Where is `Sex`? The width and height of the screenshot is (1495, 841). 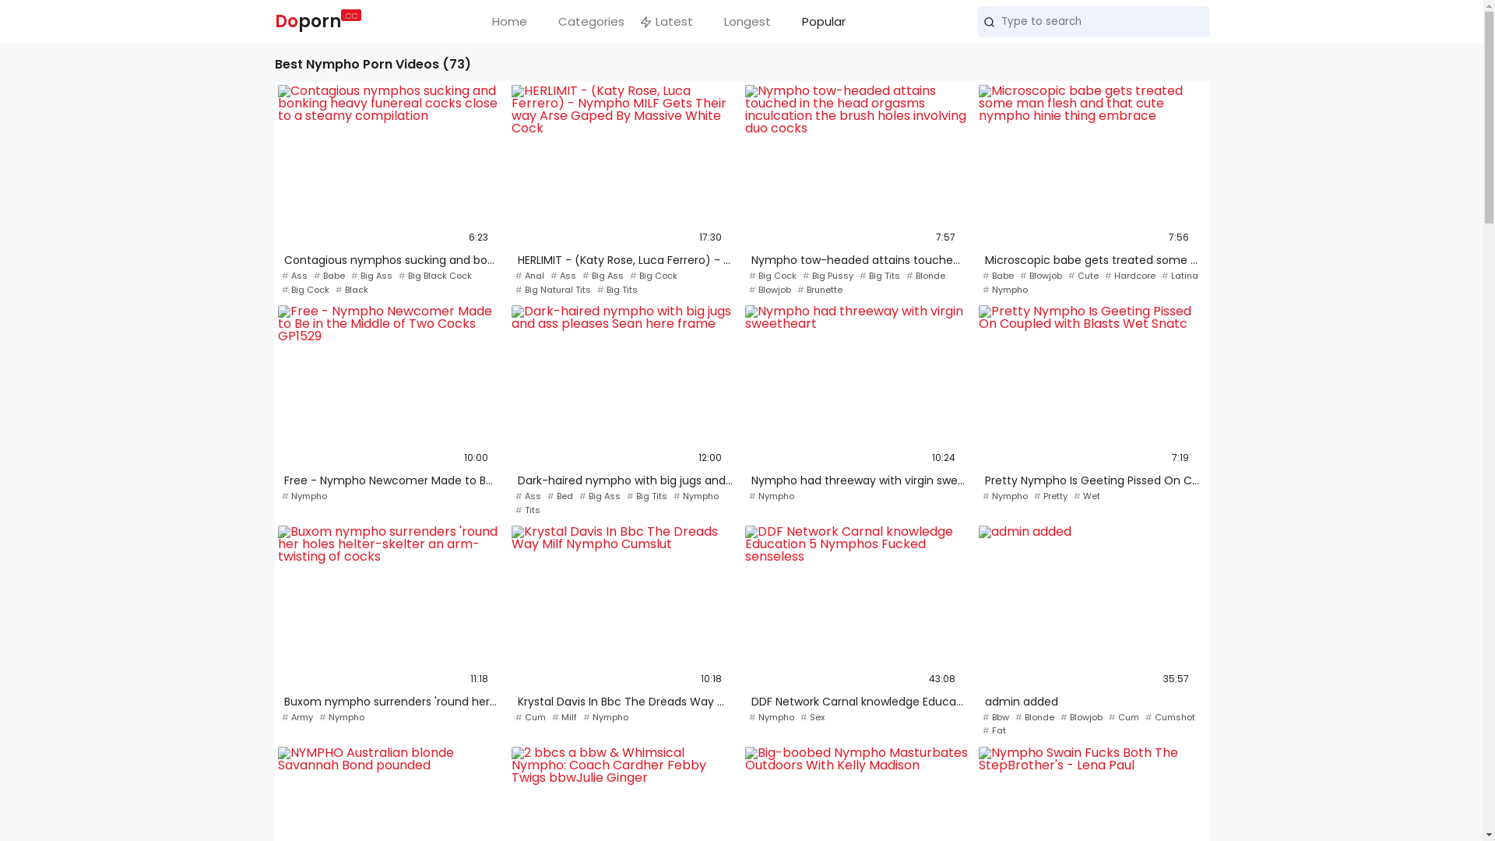
Sex is located at coordinates (813, 718).